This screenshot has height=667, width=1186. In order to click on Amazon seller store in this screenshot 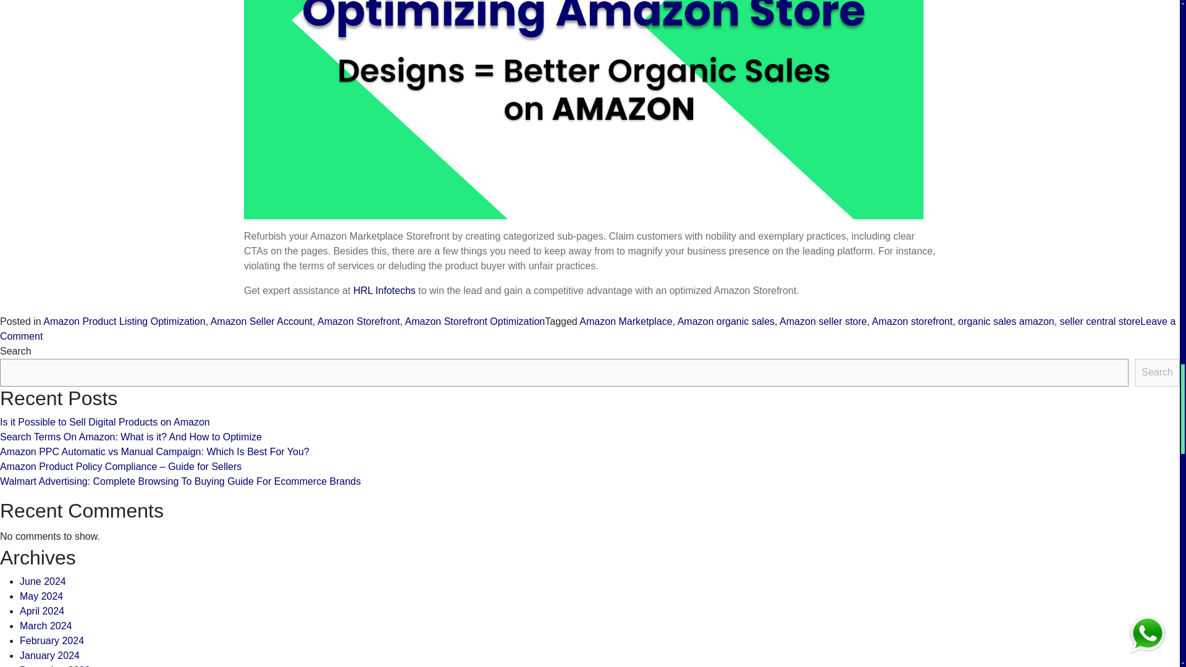, I will do `click(823, 321)`.